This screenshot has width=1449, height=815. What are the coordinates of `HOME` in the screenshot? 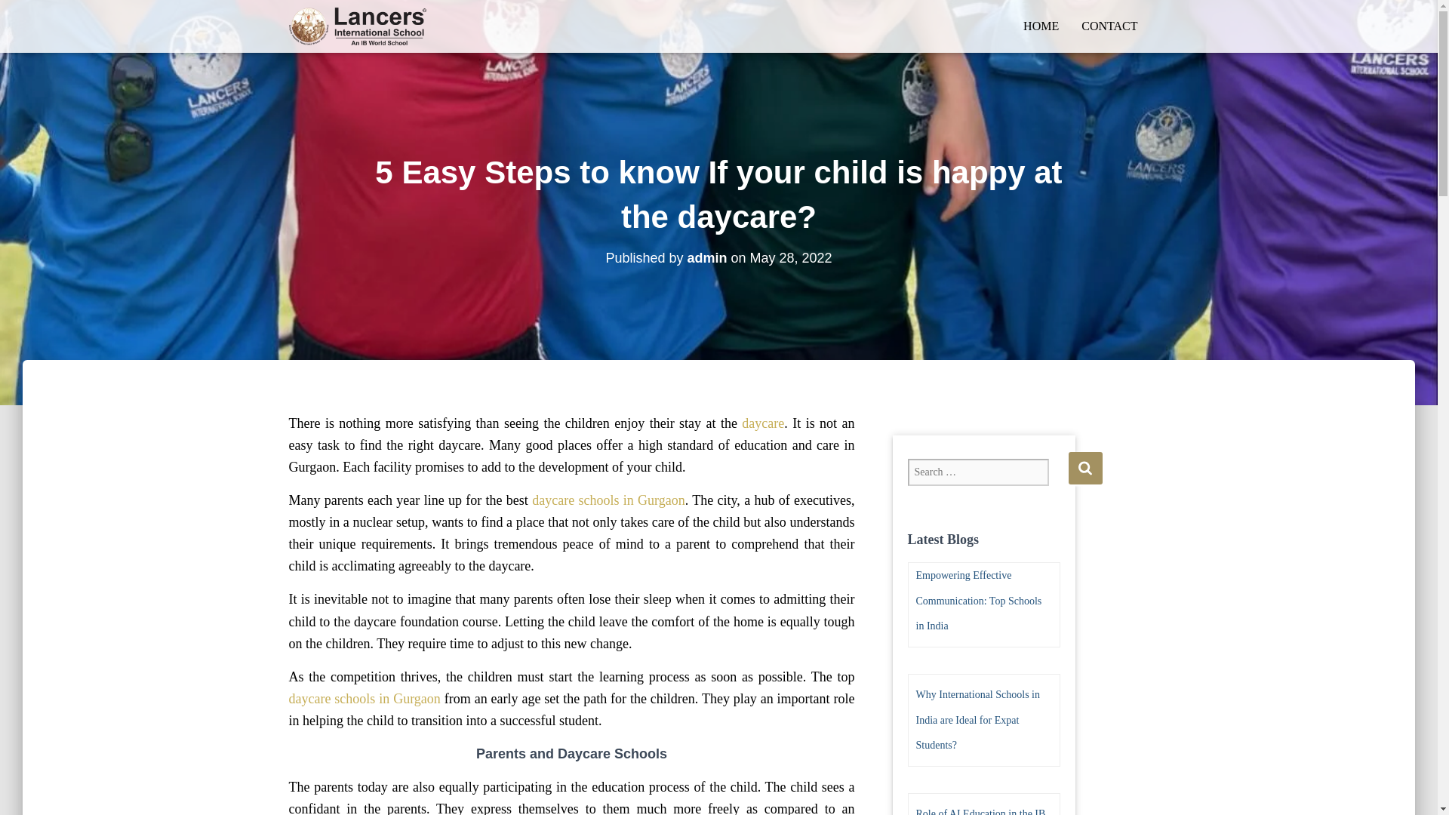 It's located at (1041, 26).